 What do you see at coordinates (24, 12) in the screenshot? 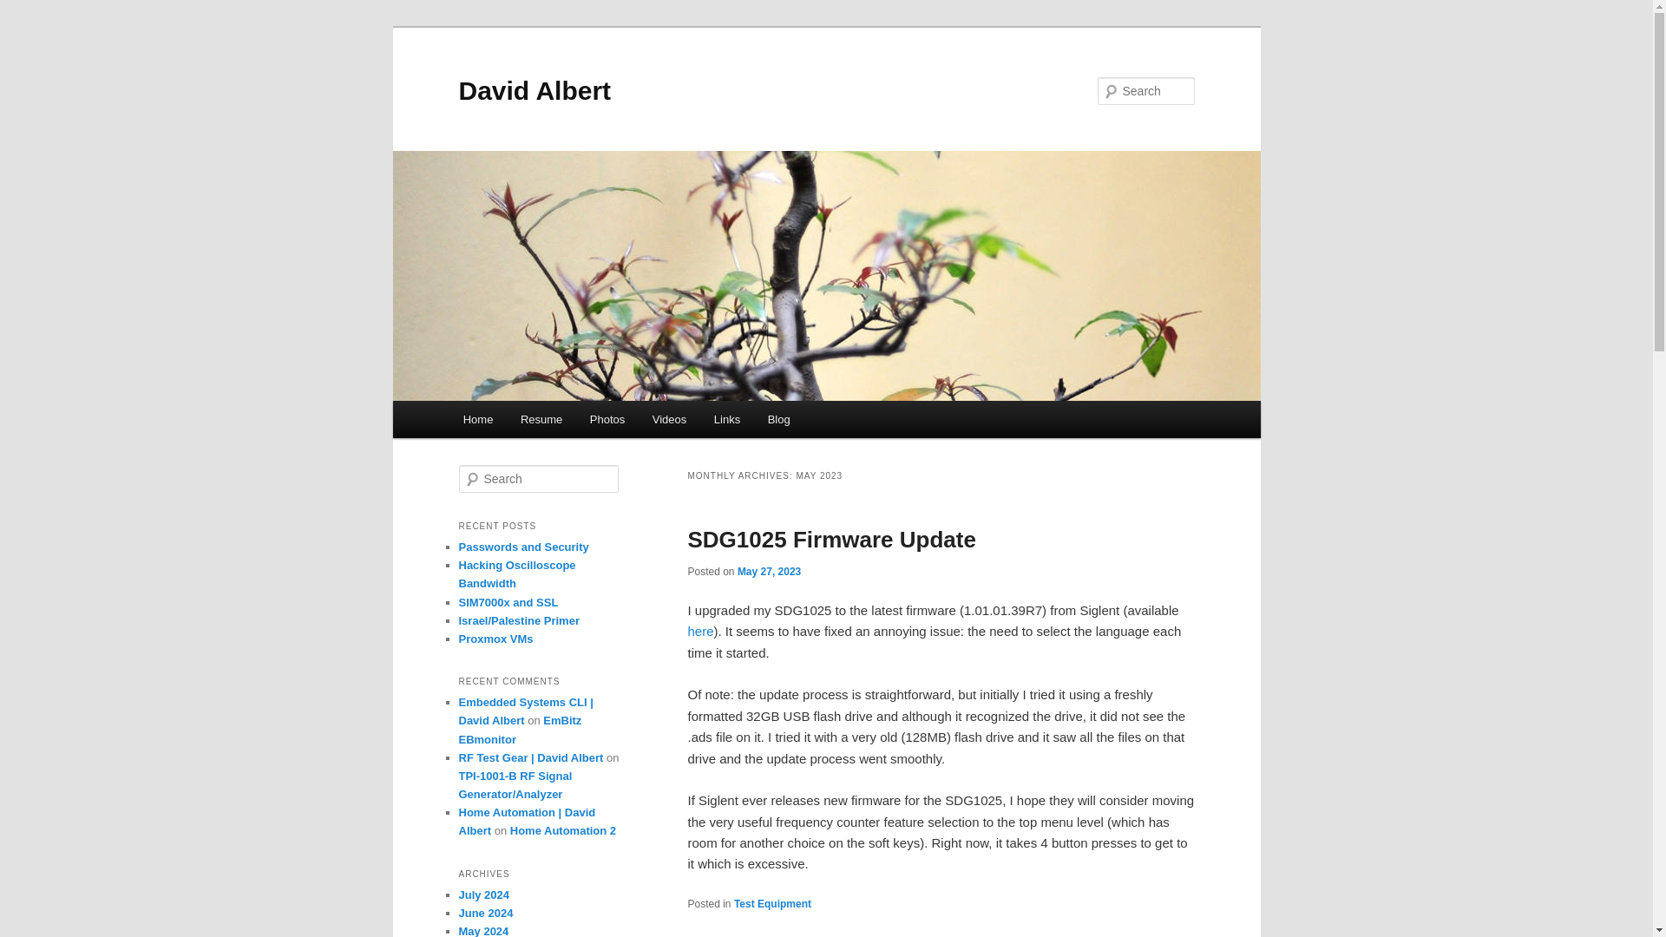
I see `Search` at bounding box center [24, 12].